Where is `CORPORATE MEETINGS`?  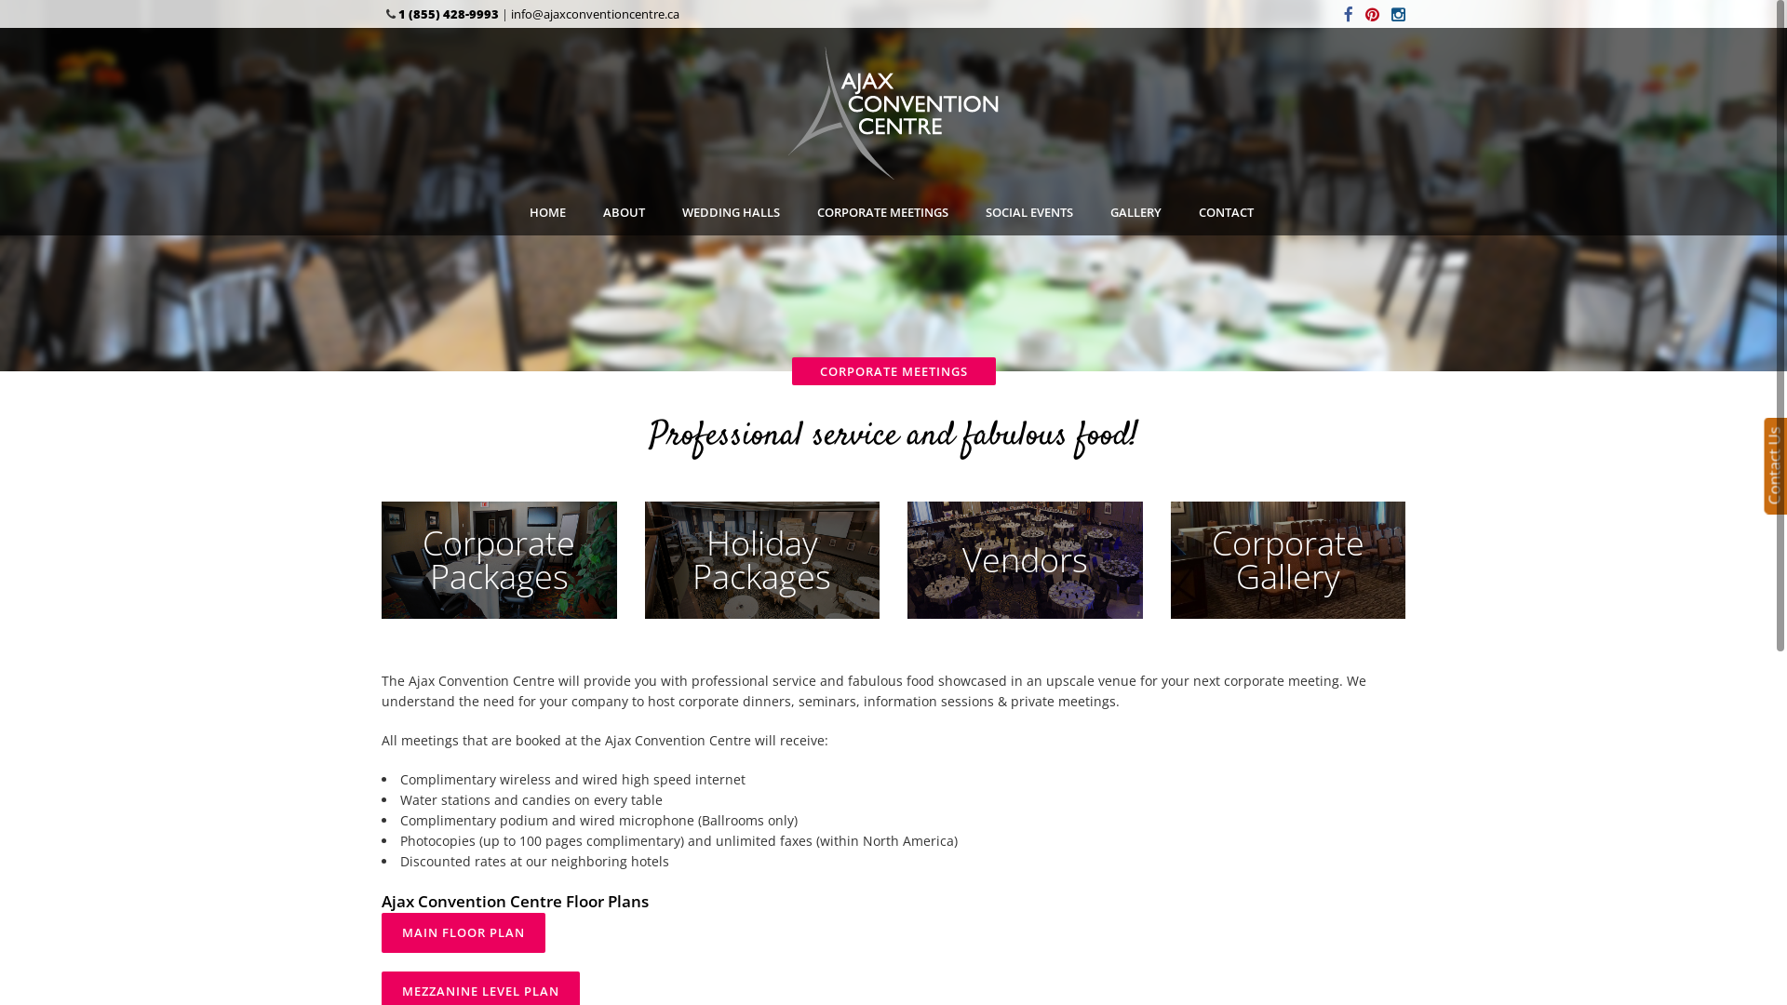
CORPORATE MEETINGS is located at coordinates (882, 212).